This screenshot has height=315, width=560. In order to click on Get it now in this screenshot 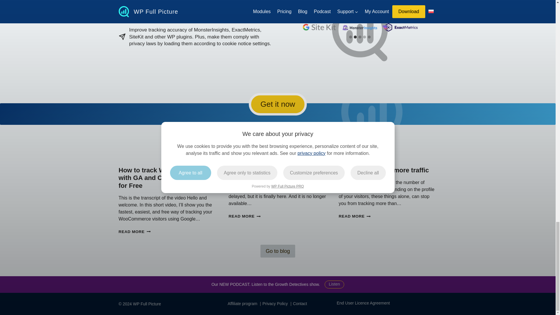, I will do `click(278, 104)`.